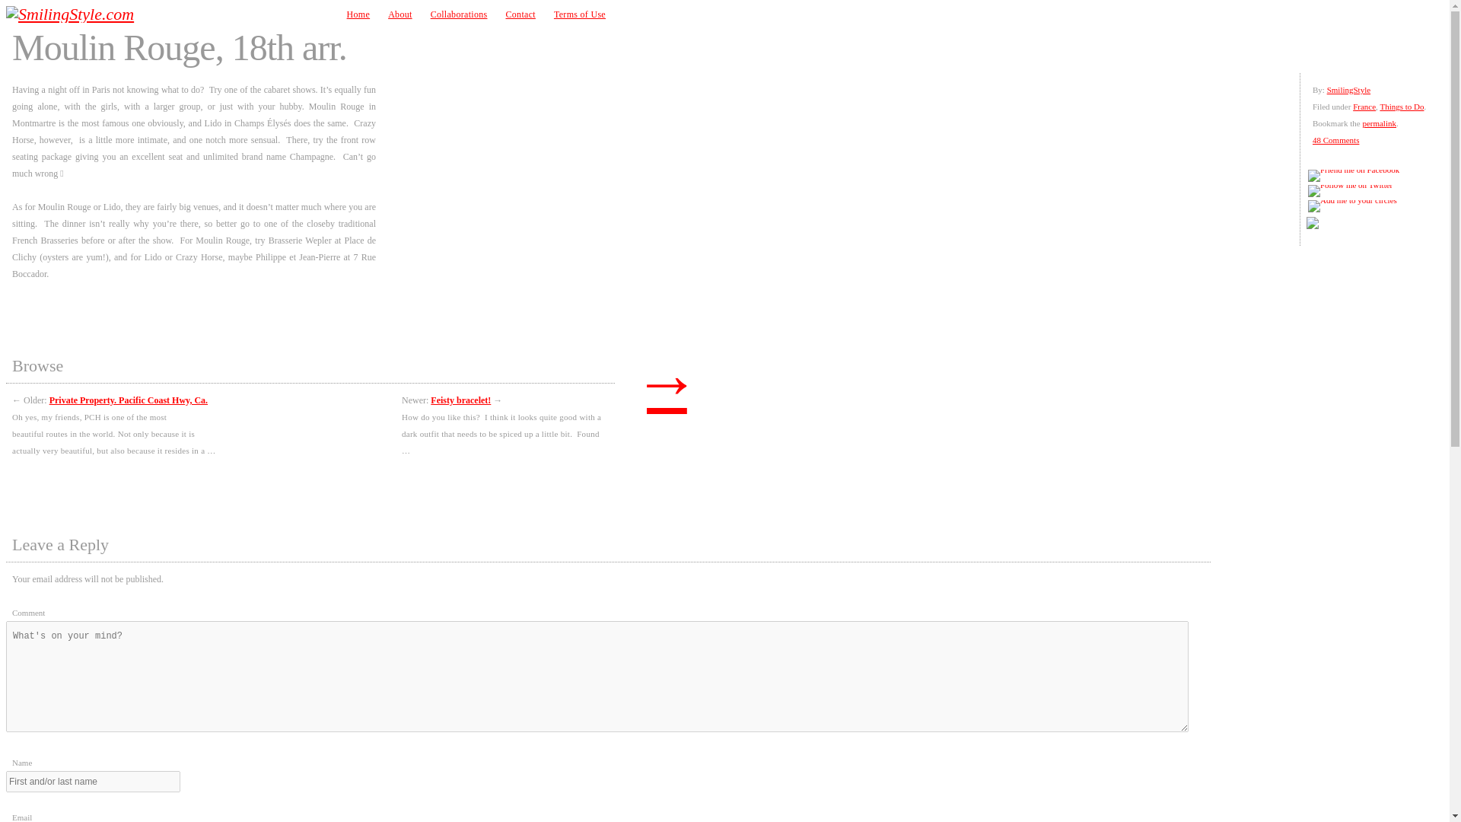  I want to click on Friend me on Facebook, so click(1353, 175).